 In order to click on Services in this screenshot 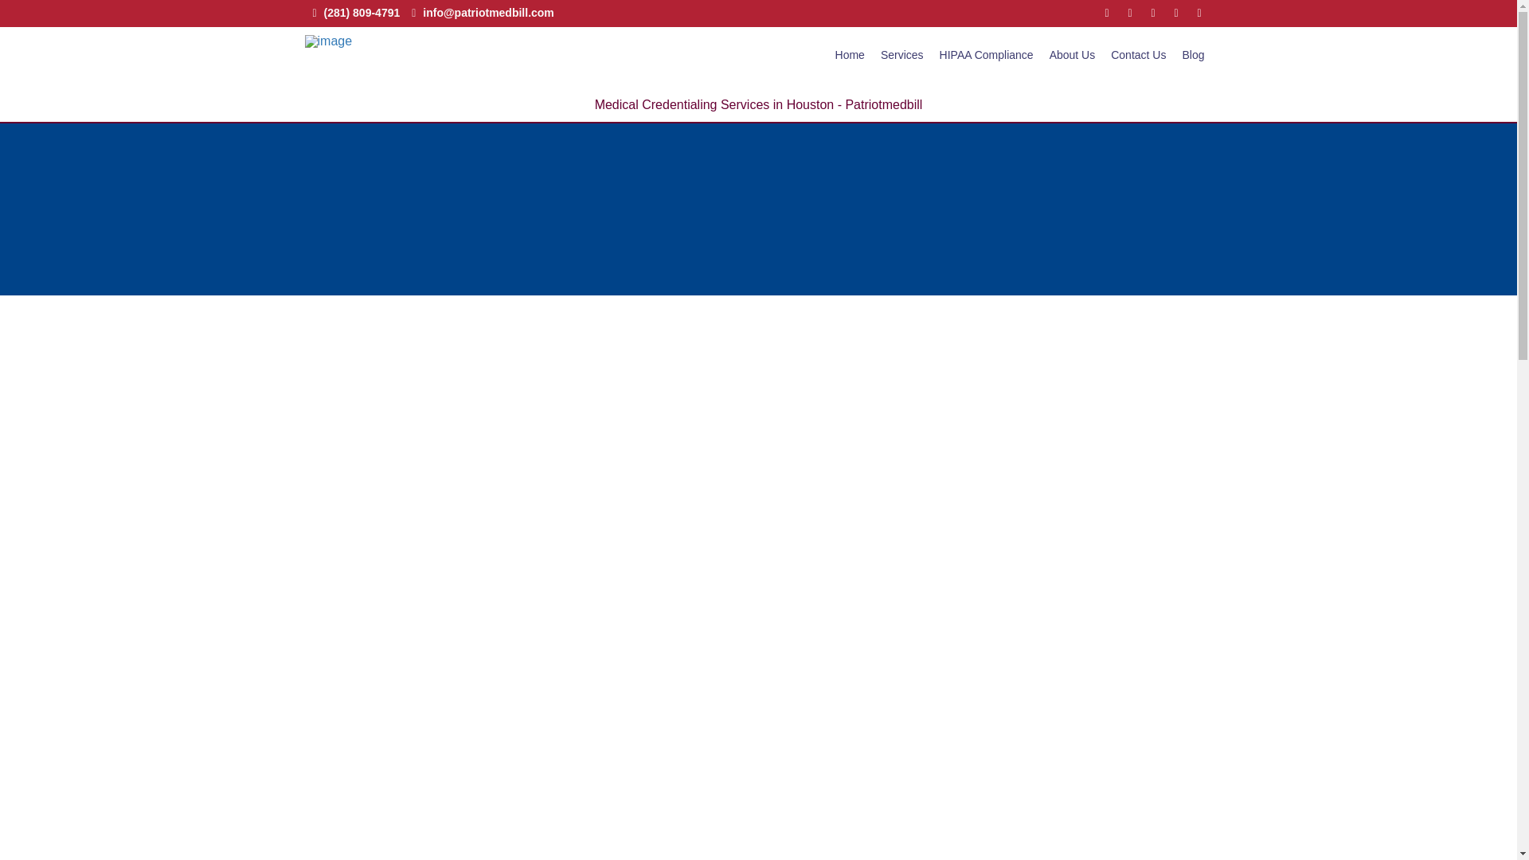, I will do `click(901, 57)`.